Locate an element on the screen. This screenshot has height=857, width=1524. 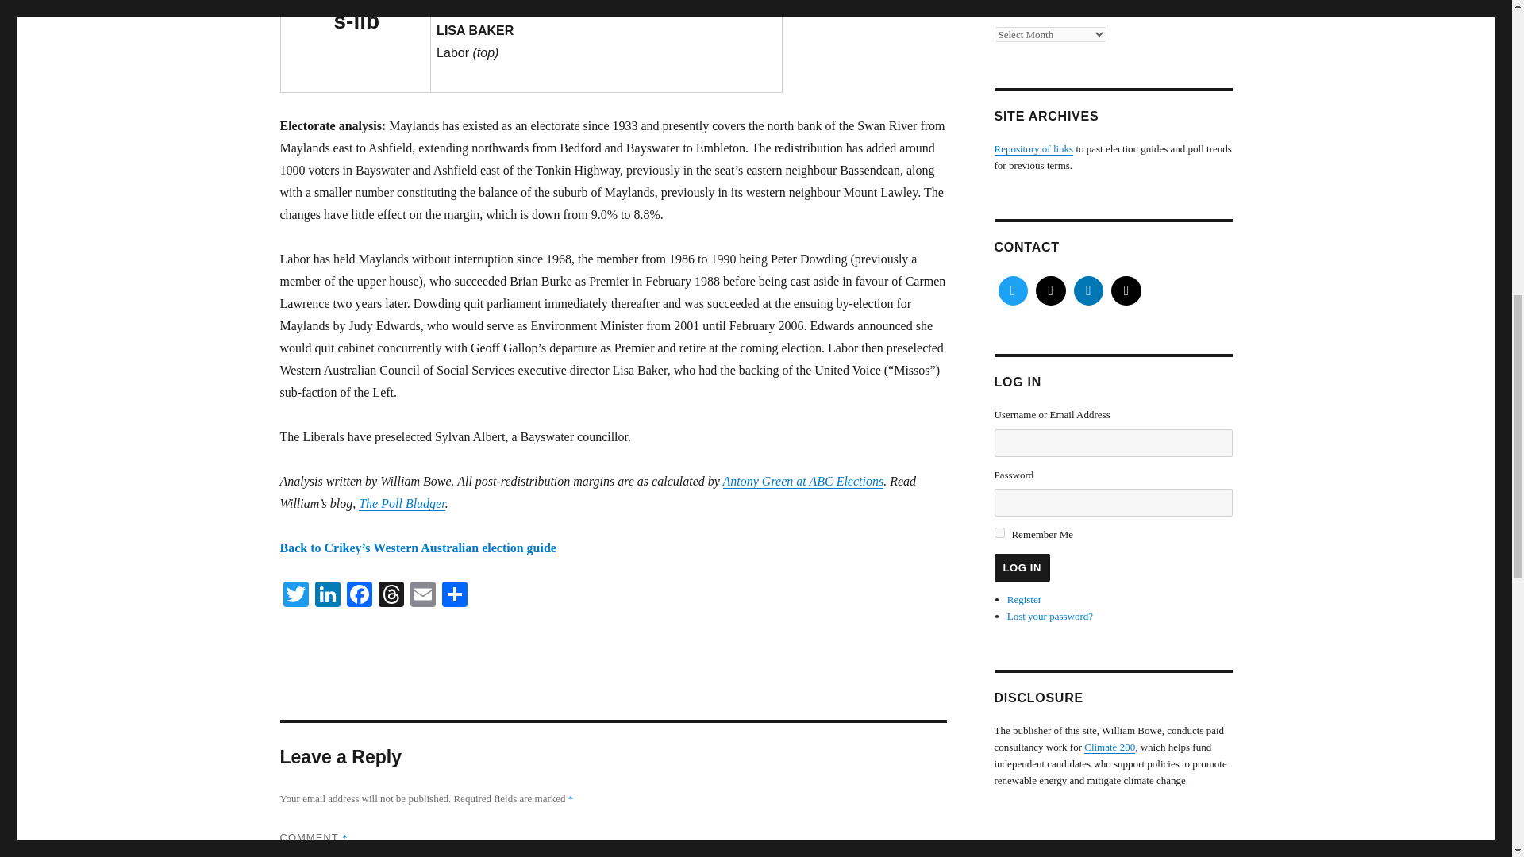
Climate 200 is located at coordinates (1110, 747).